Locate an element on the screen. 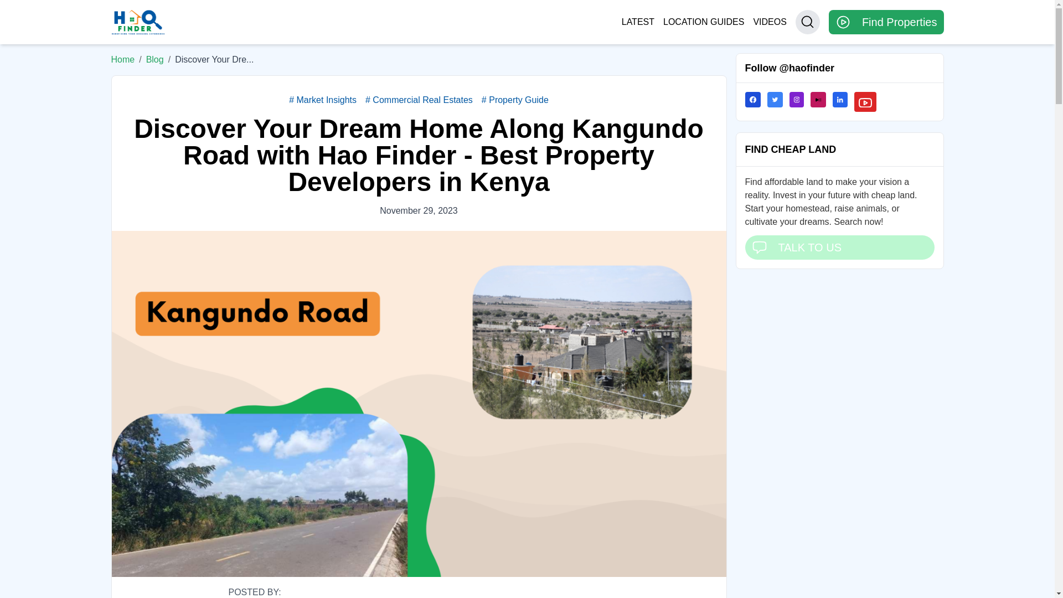 This screenshot has height=598, width=1063. LATEST is located at coordinates (638, 22).